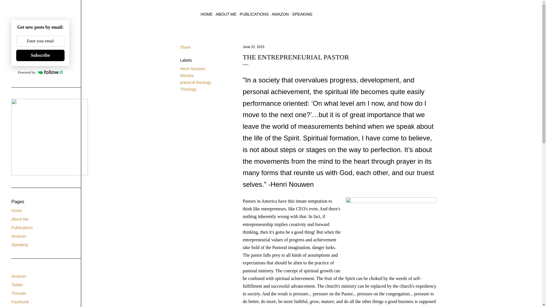 This screenshot has height=307, width=546. I want to click on About Me, so click(20, 219).